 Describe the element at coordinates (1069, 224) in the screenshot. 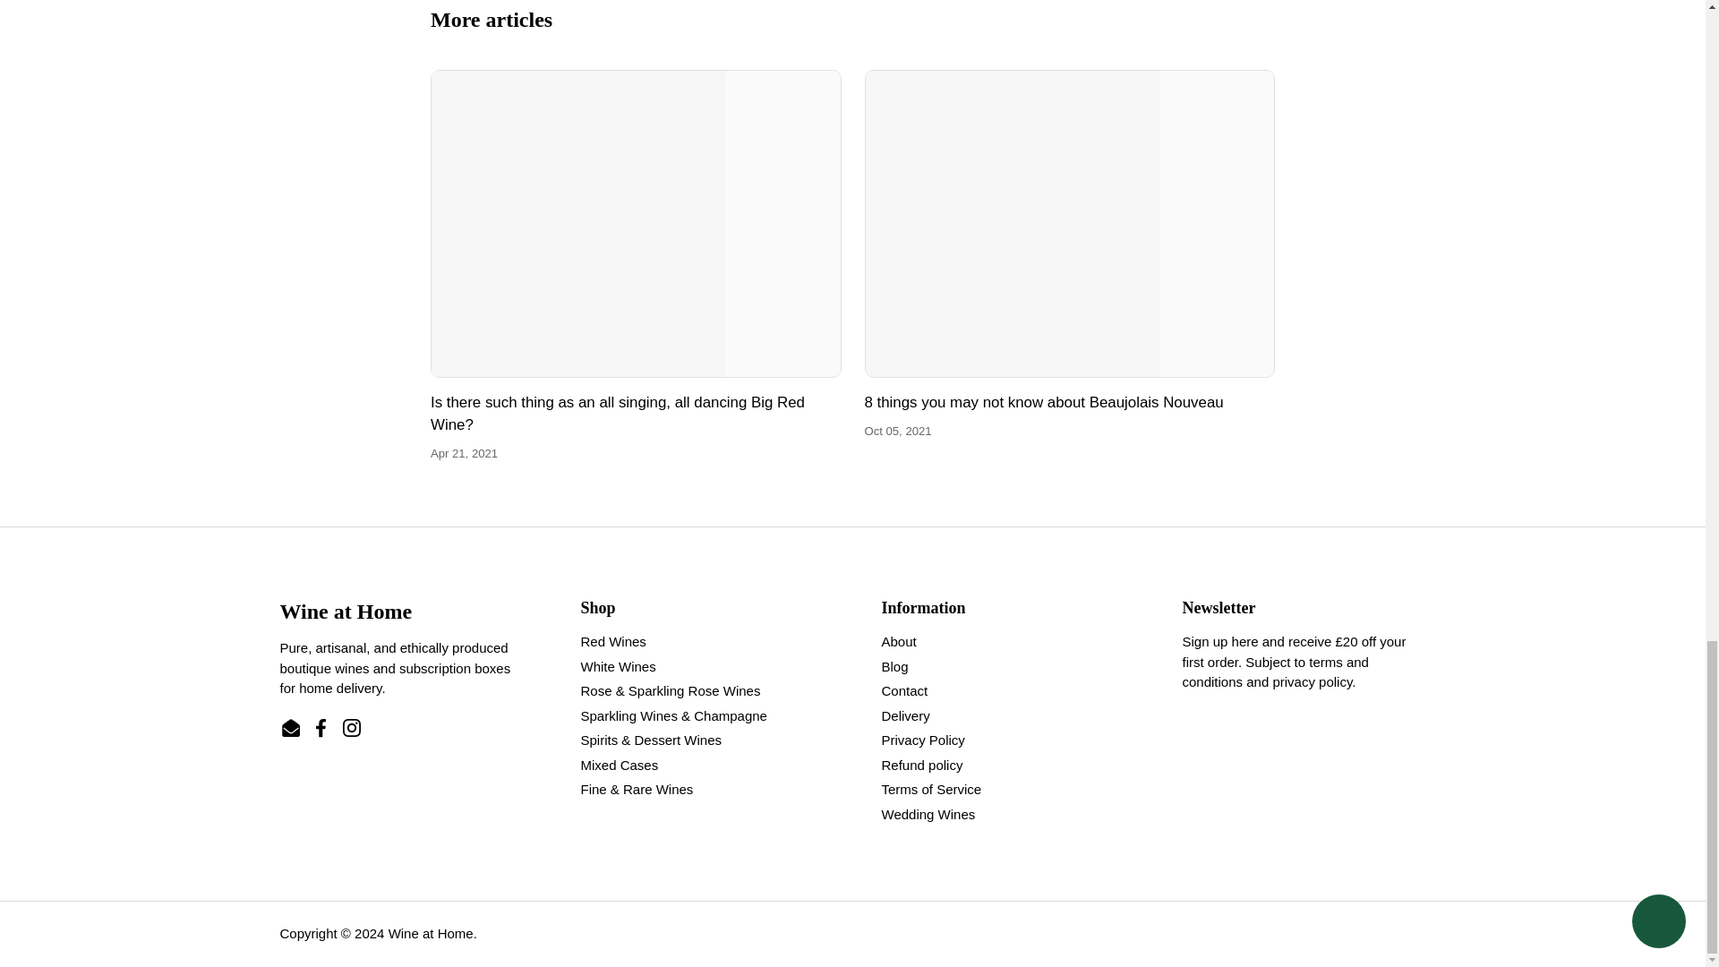

I see `8 things you may not know about Beaujolais Nouveau` at that location.